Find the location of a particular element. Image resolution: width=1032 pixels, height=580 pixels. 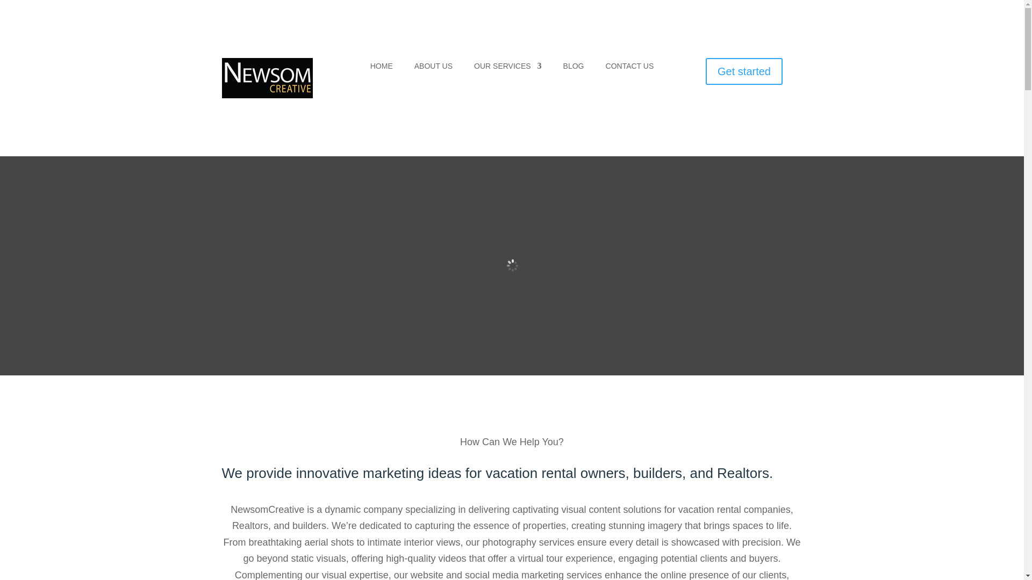

CONTACT US is located at coordinates (630, 68).